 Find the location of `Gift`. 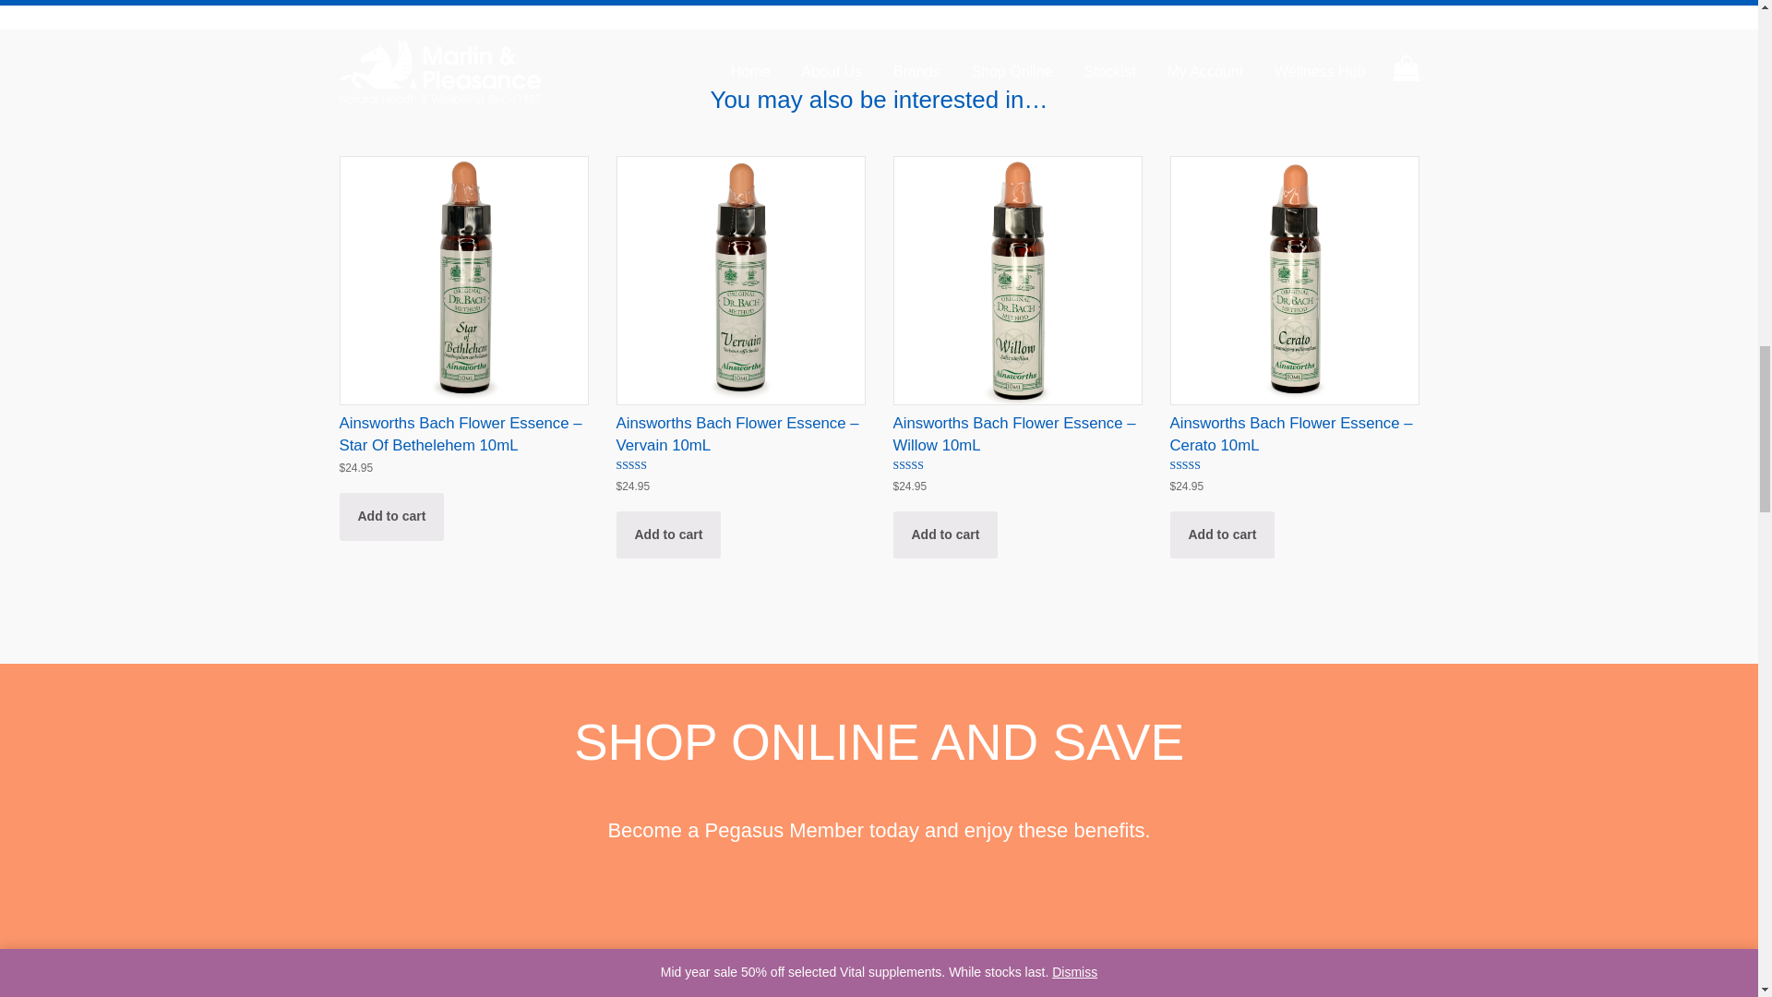

Gift is located at coordinates (1259, 975).